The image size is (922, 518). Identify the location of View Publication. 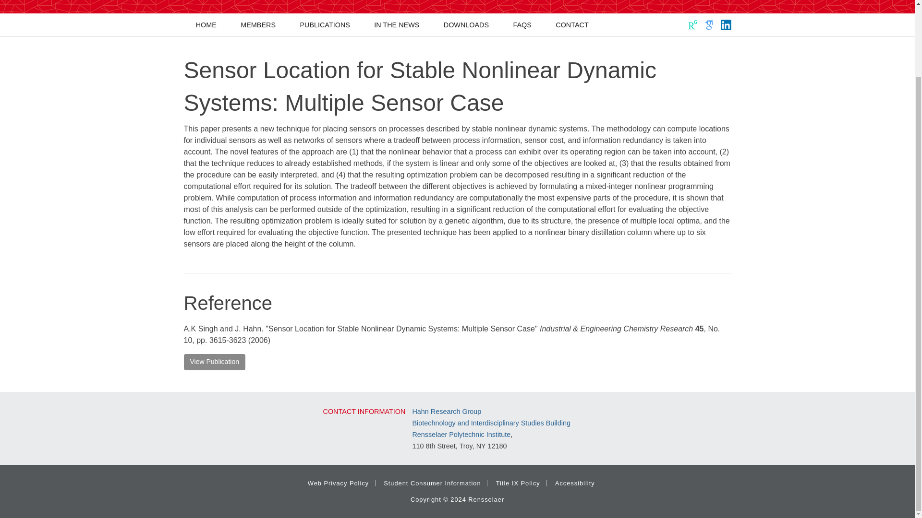
(214, 362).